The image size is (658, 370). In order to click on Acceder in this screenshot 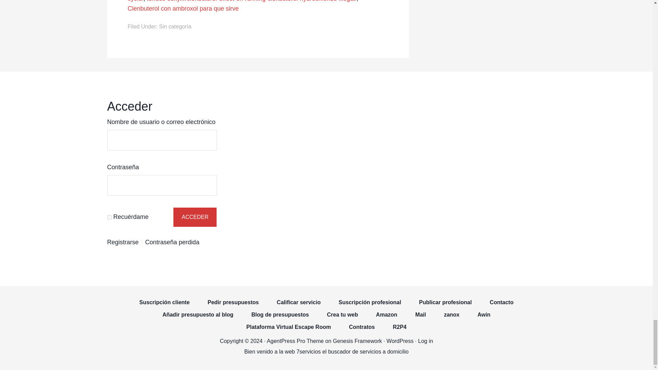, I will do `click(195, 217)`.